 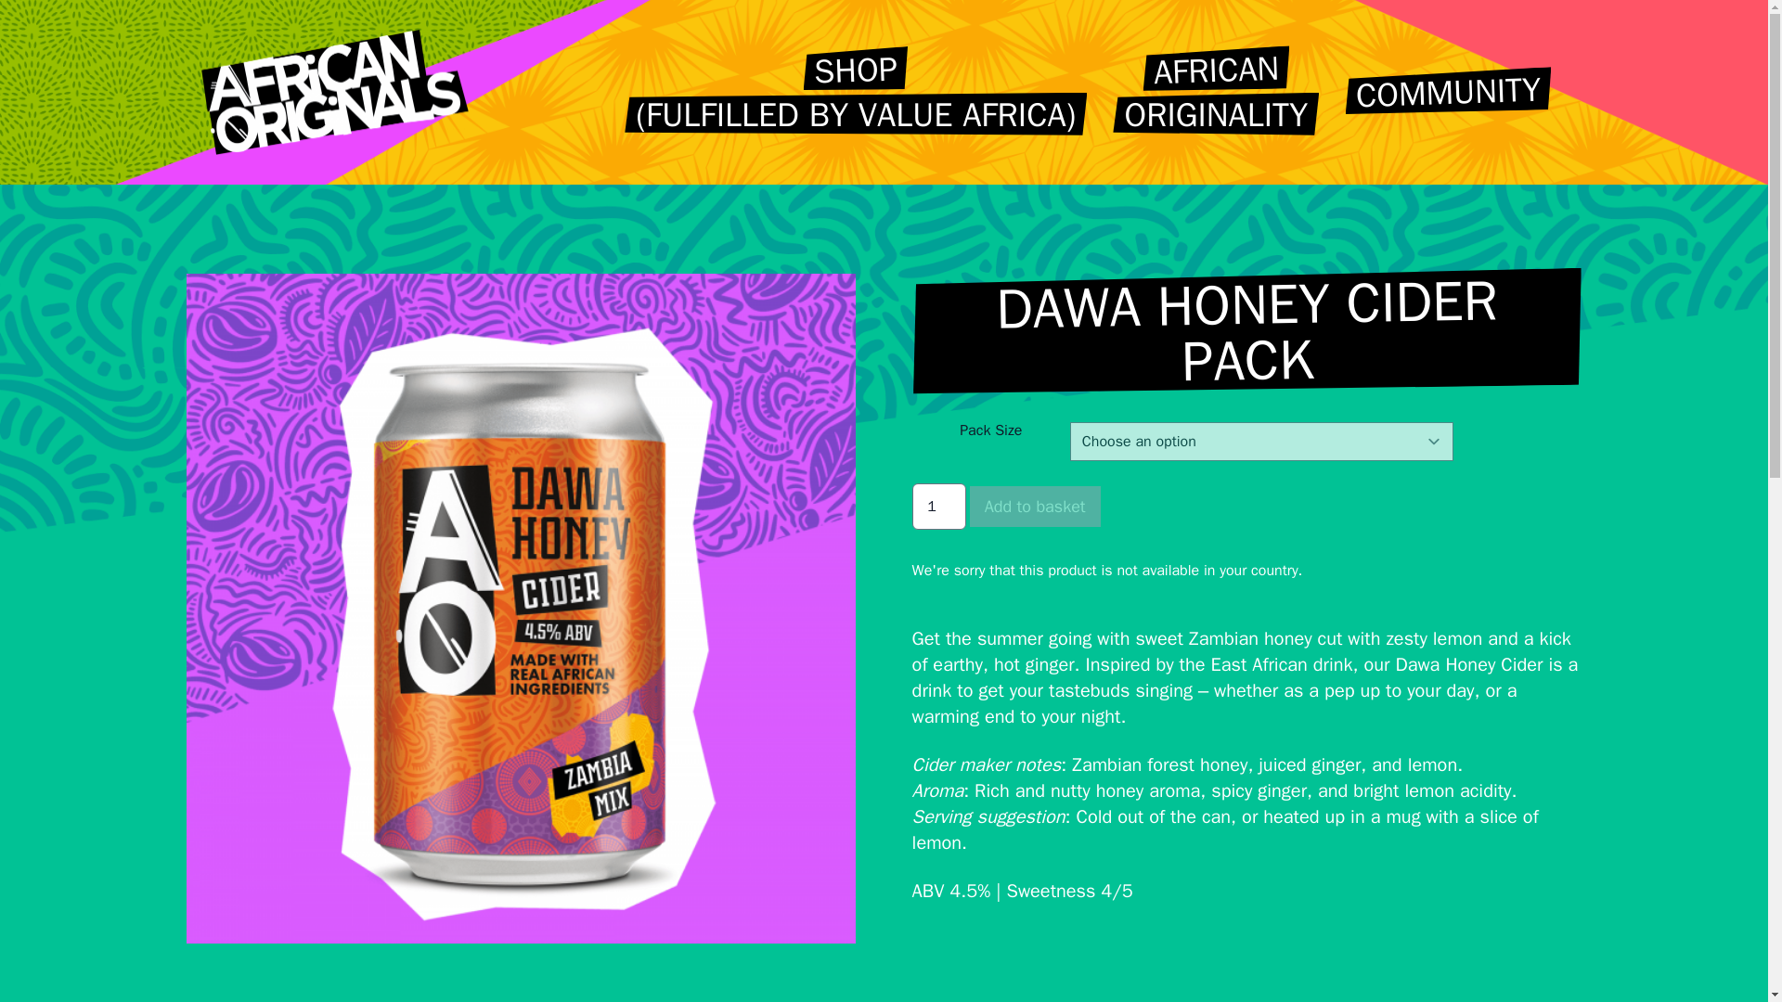 I want to click on African Originals, so click(x=333, y=93).